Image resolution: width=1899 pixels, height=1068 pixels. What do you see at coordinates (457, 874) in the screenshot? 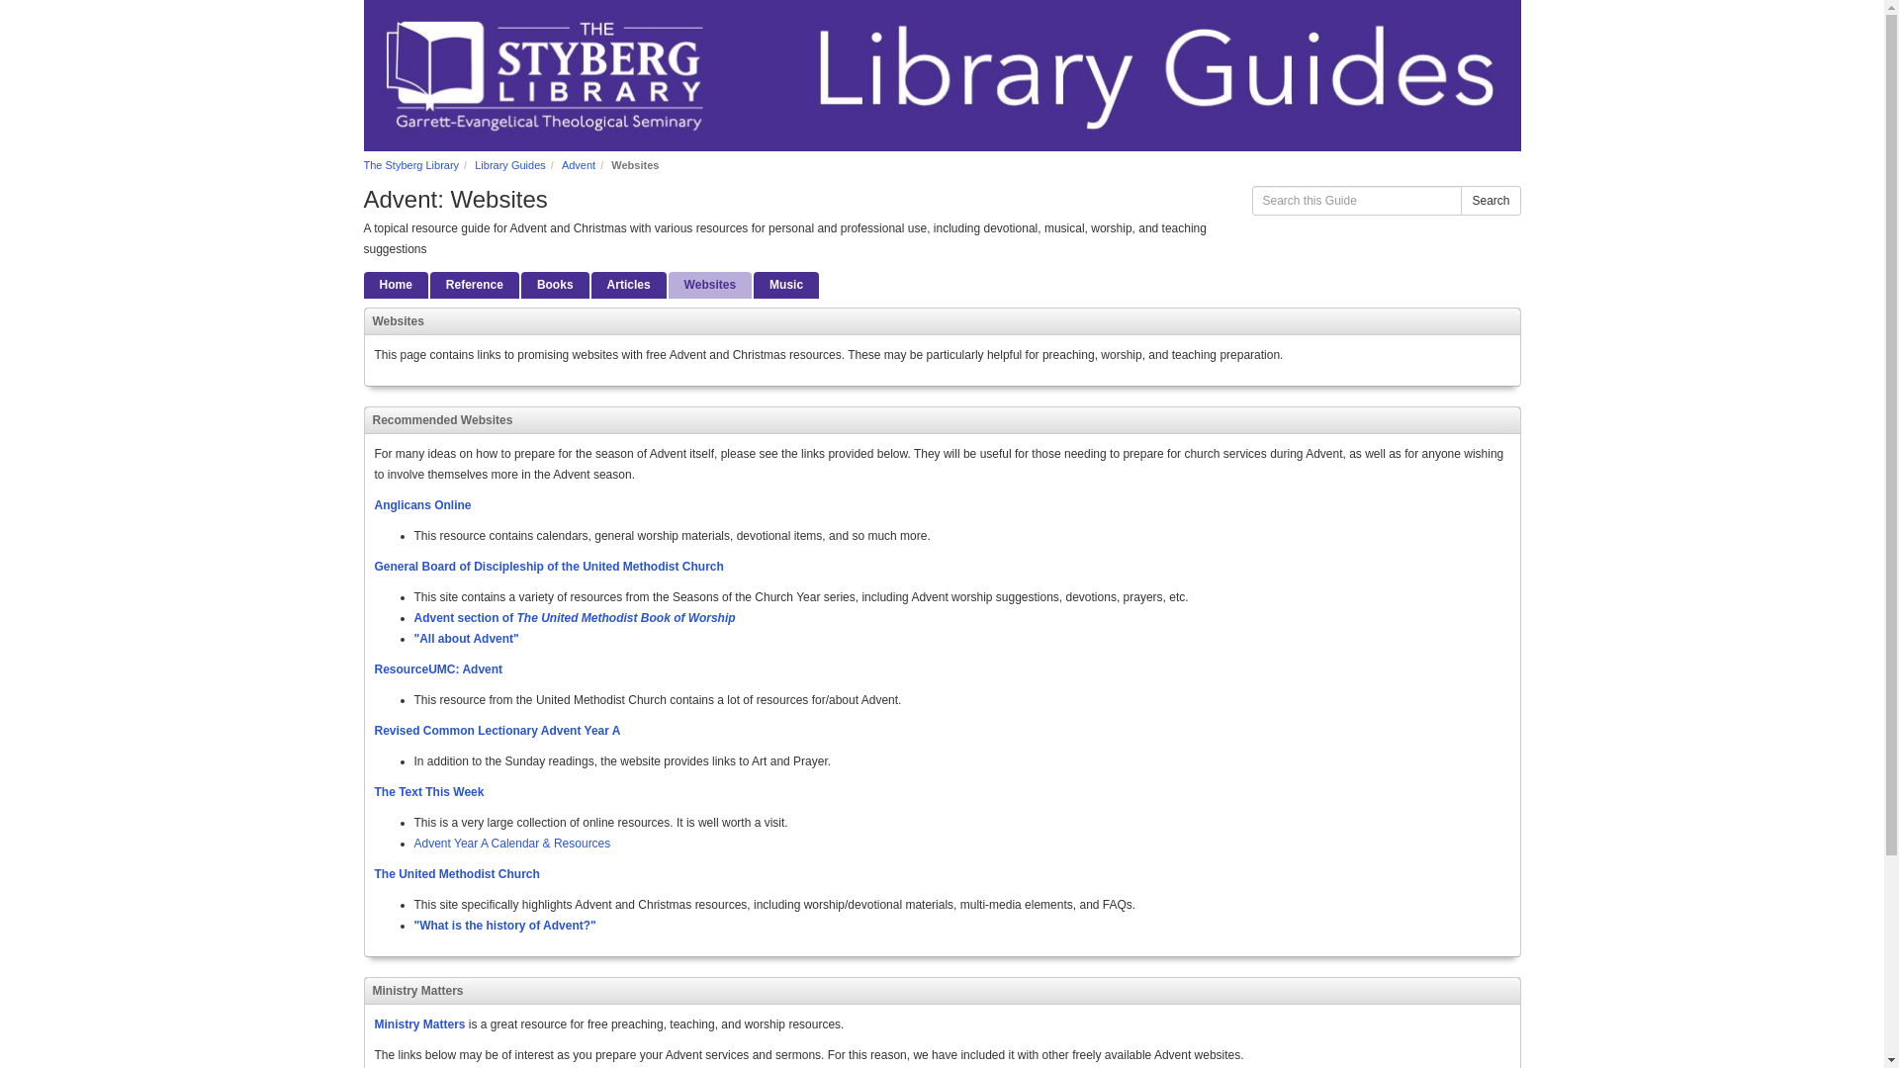
I see `The United Methodist Church` at bounding box center [457, 874].